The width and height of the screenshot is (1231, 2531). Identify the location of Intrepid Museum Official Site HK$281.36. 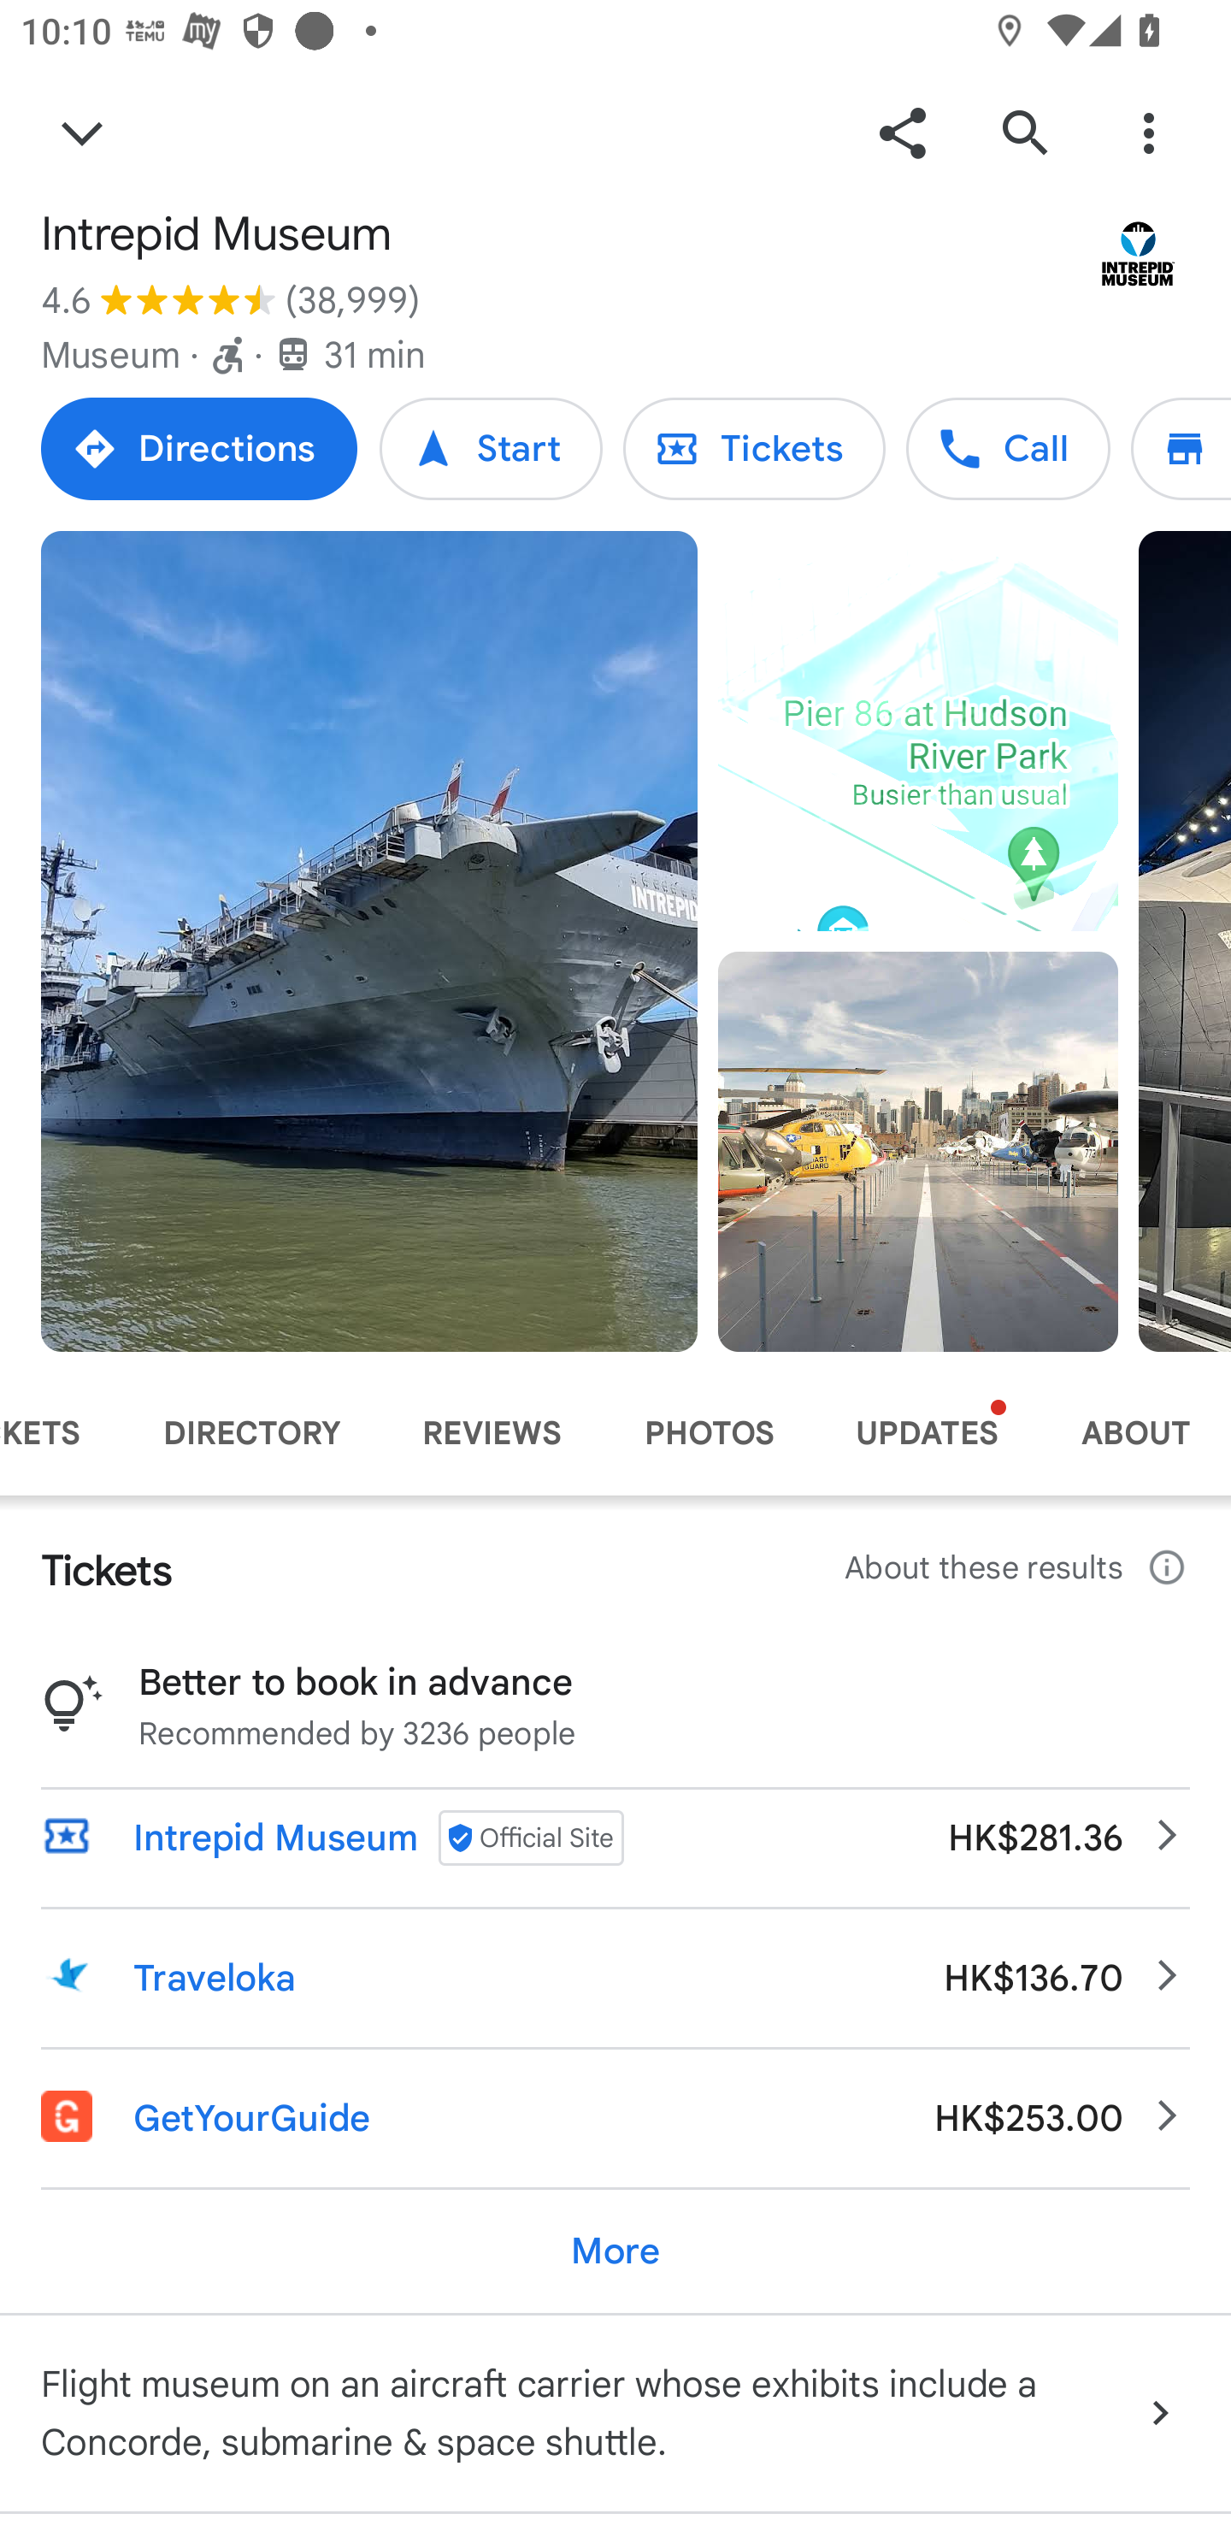
(615, 1837).